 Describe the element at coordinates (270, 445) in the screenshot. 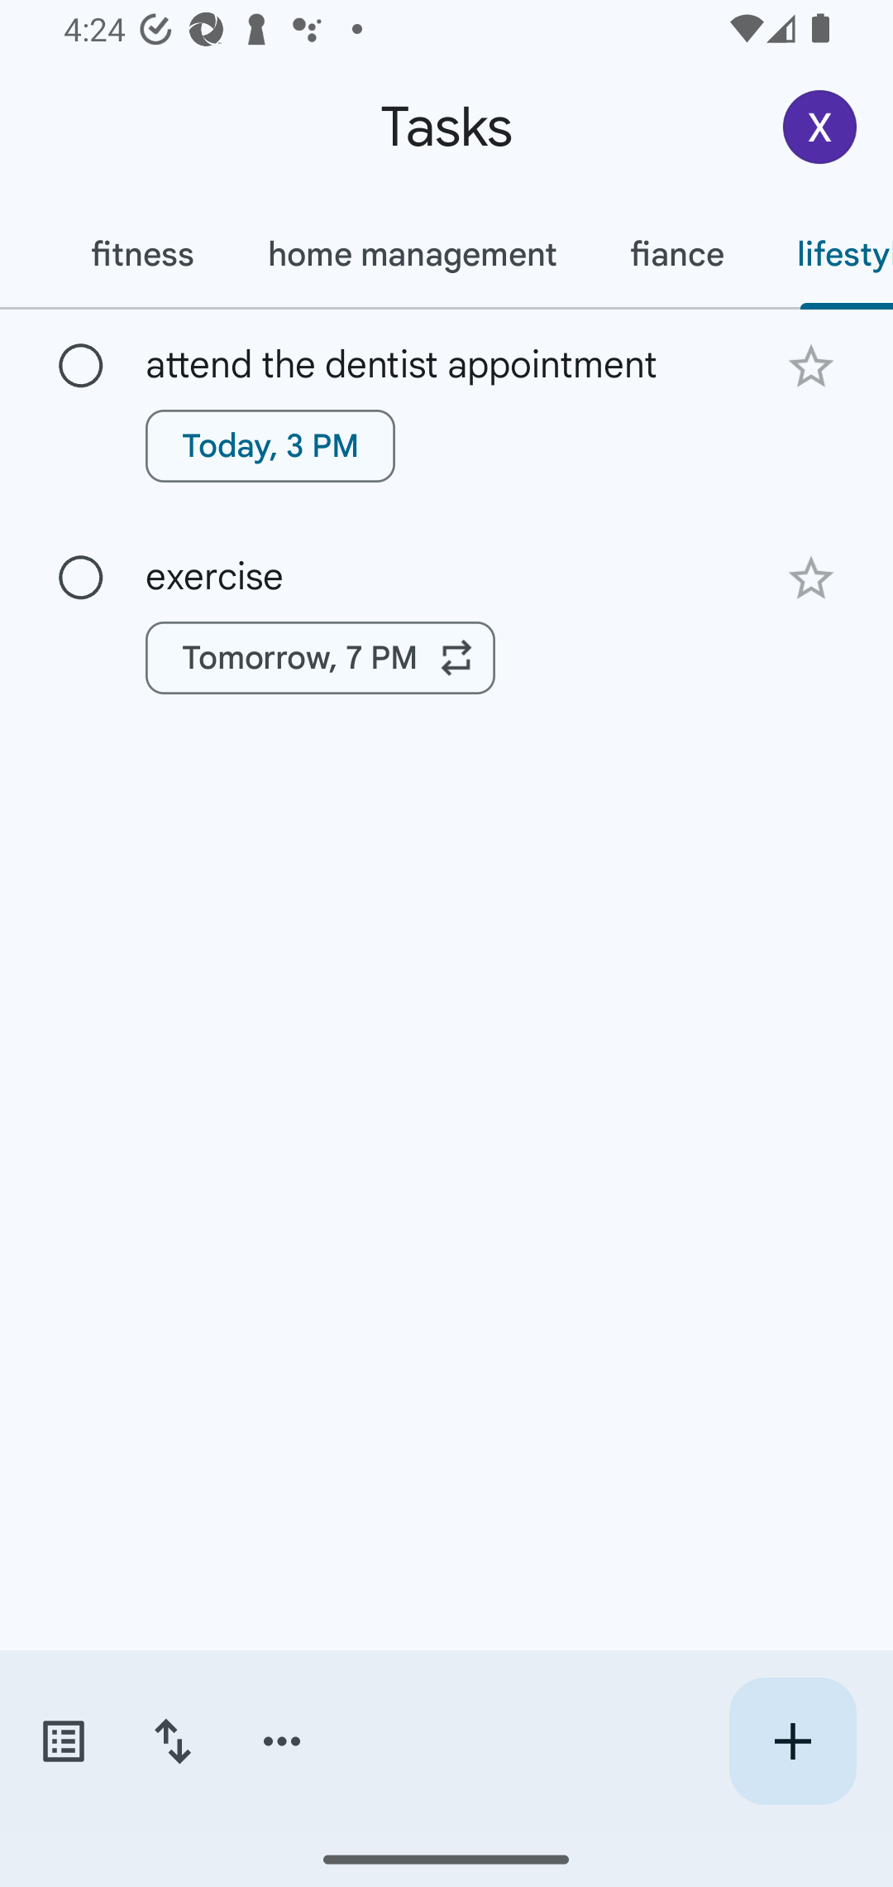

I see `Today, 3 PM` at that location.